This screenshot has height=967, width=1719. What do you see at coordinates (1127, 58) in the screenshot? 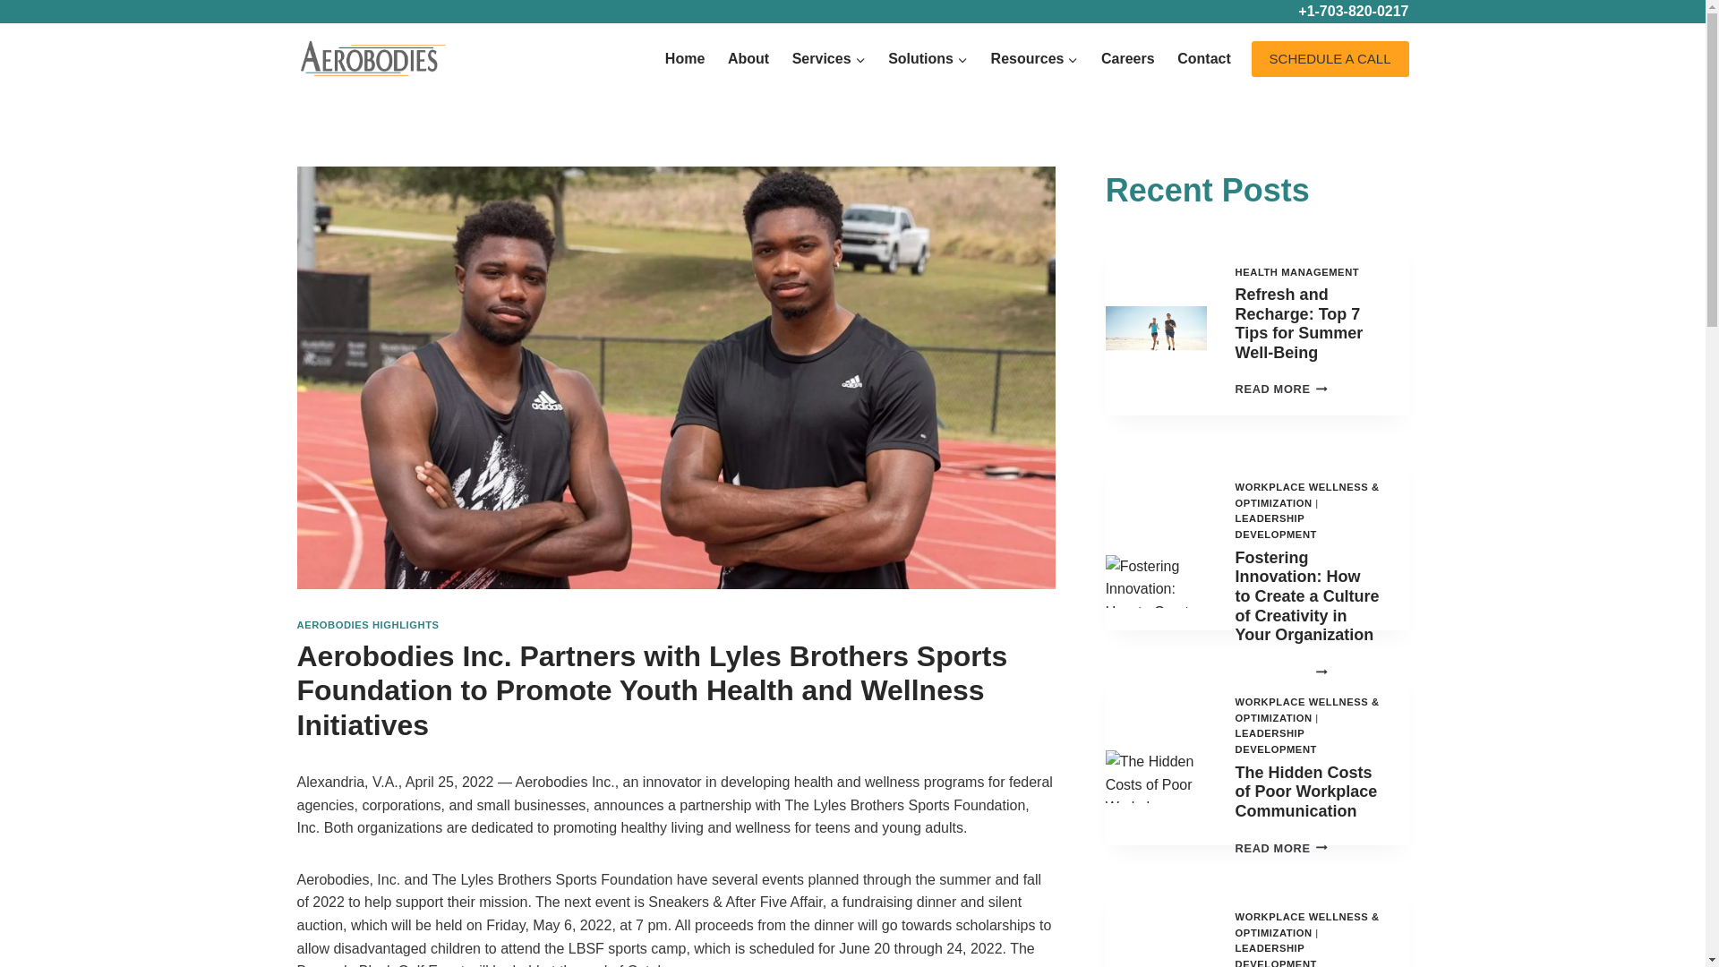
I see `Careers` at bounding box center [1127, 58].